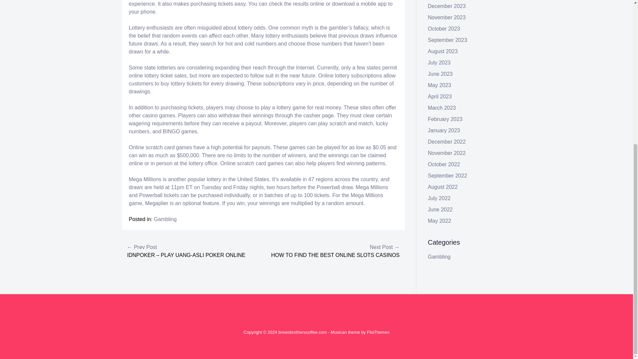  What do you see at coordinates (447, 142) in the screenshot?
I see `December 2022` at bounding box center [447, 142].